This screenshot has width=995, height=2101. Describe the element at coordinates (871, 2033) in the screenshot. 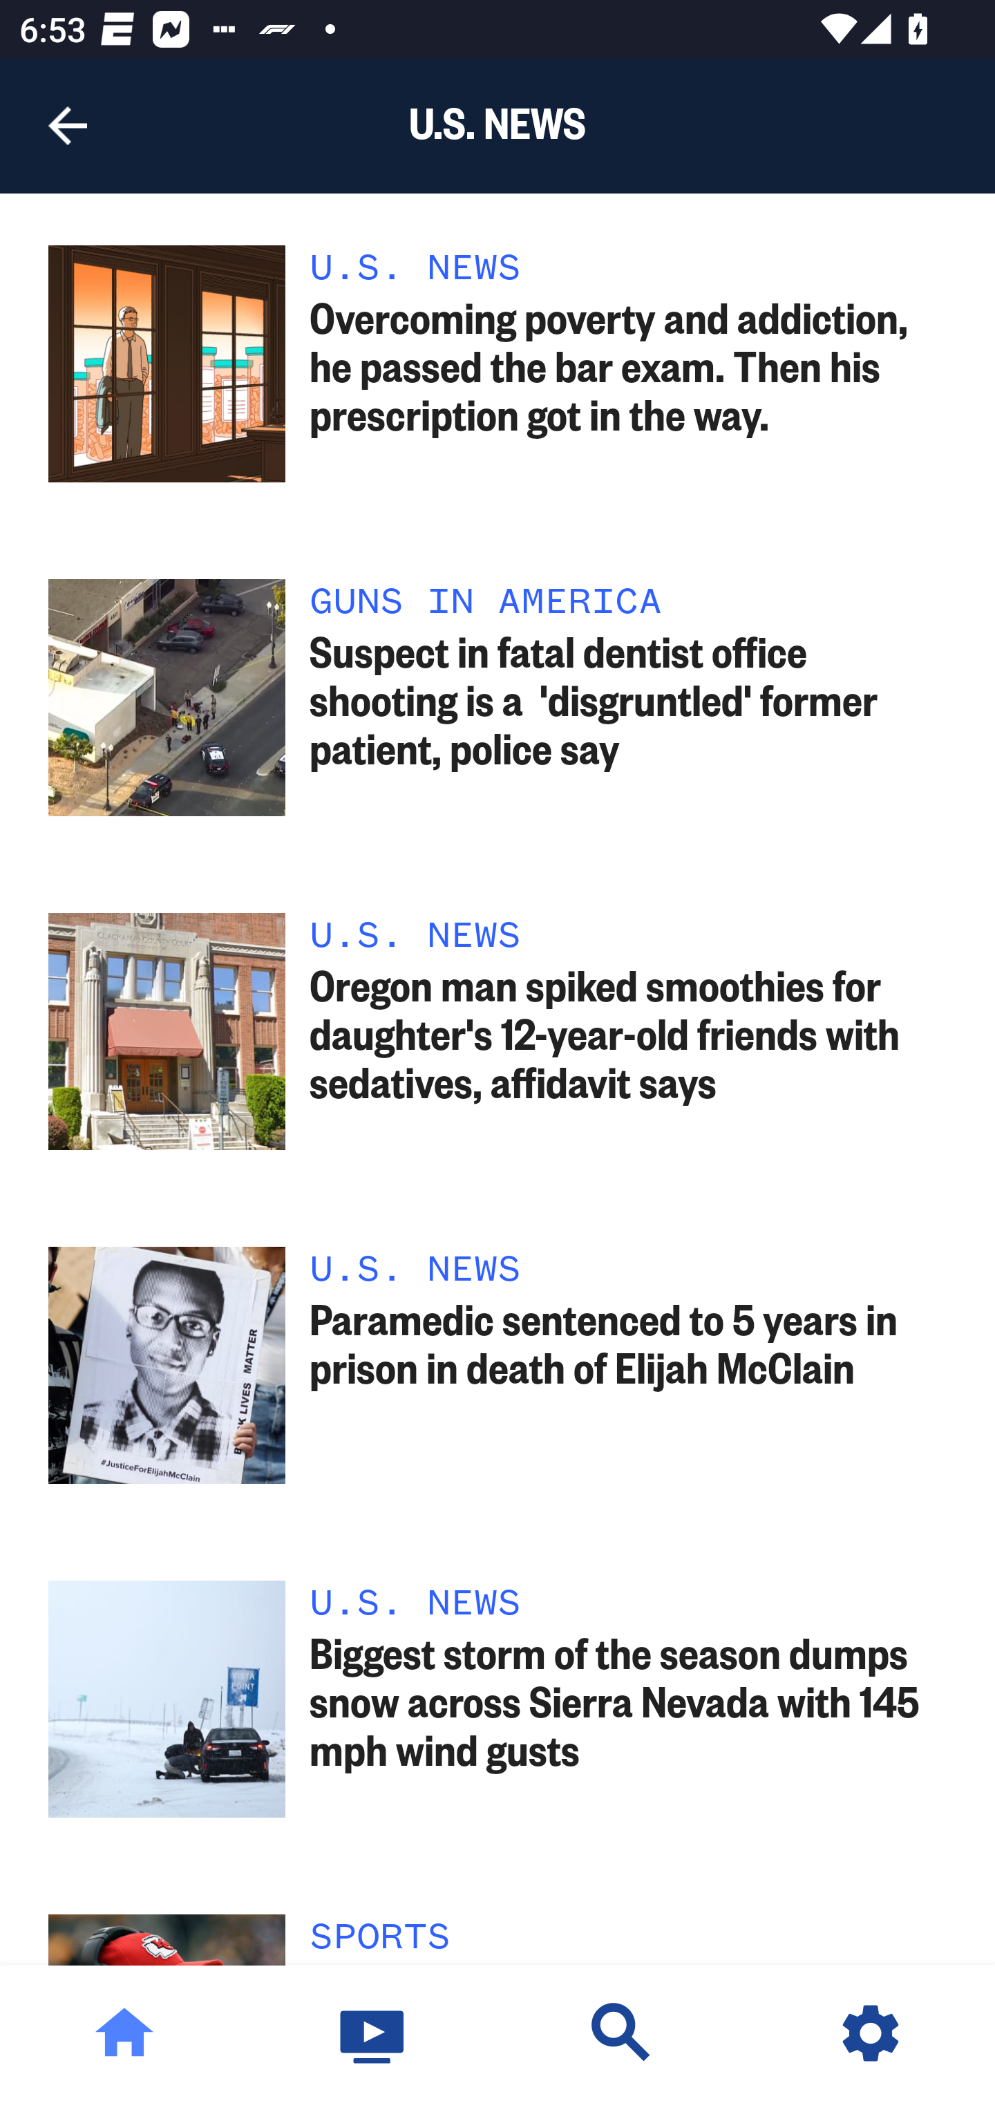

I see `Settings` at that location.